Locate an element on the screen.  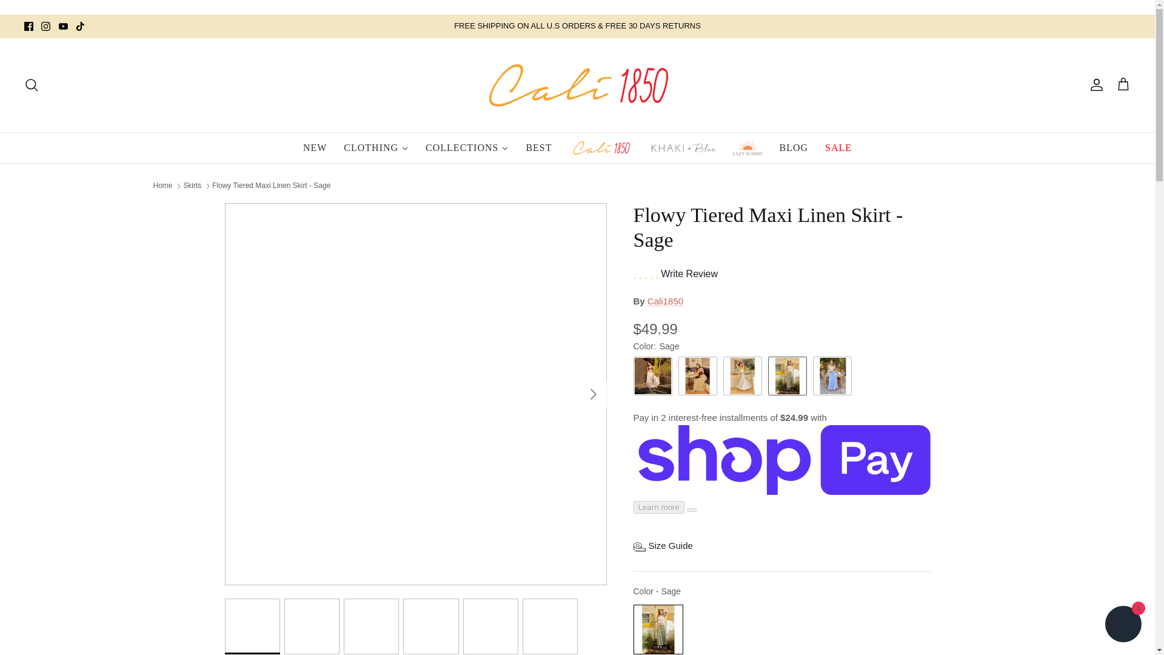
SALE is located at coordinates (838, 148).